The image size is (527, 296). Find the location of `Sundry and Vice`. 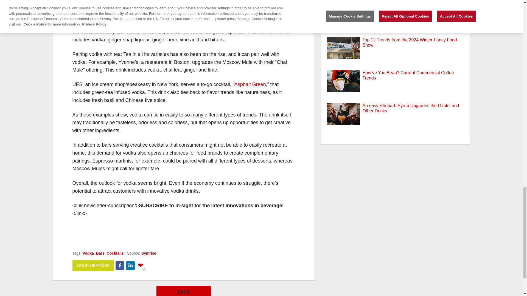

Sundry and Vice is located at coordinates (117, 32).